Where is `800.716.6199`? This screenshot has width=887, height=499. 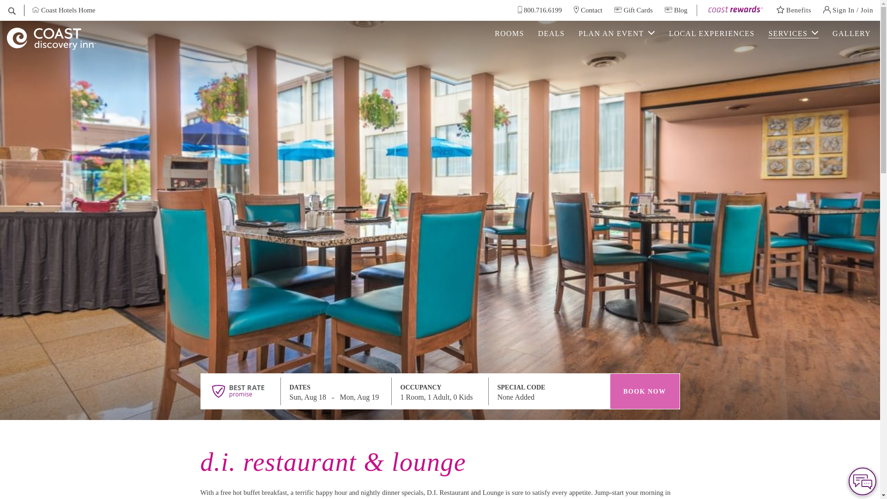
800.716.6199 is located at coordinates (540, 10).